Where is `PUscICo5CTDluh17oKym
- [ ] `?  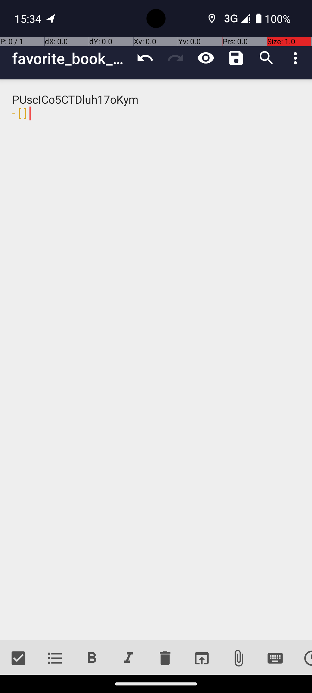
PUscICo5CTDluh17oKym
- [ ]  is located at coordinates (156, 360).